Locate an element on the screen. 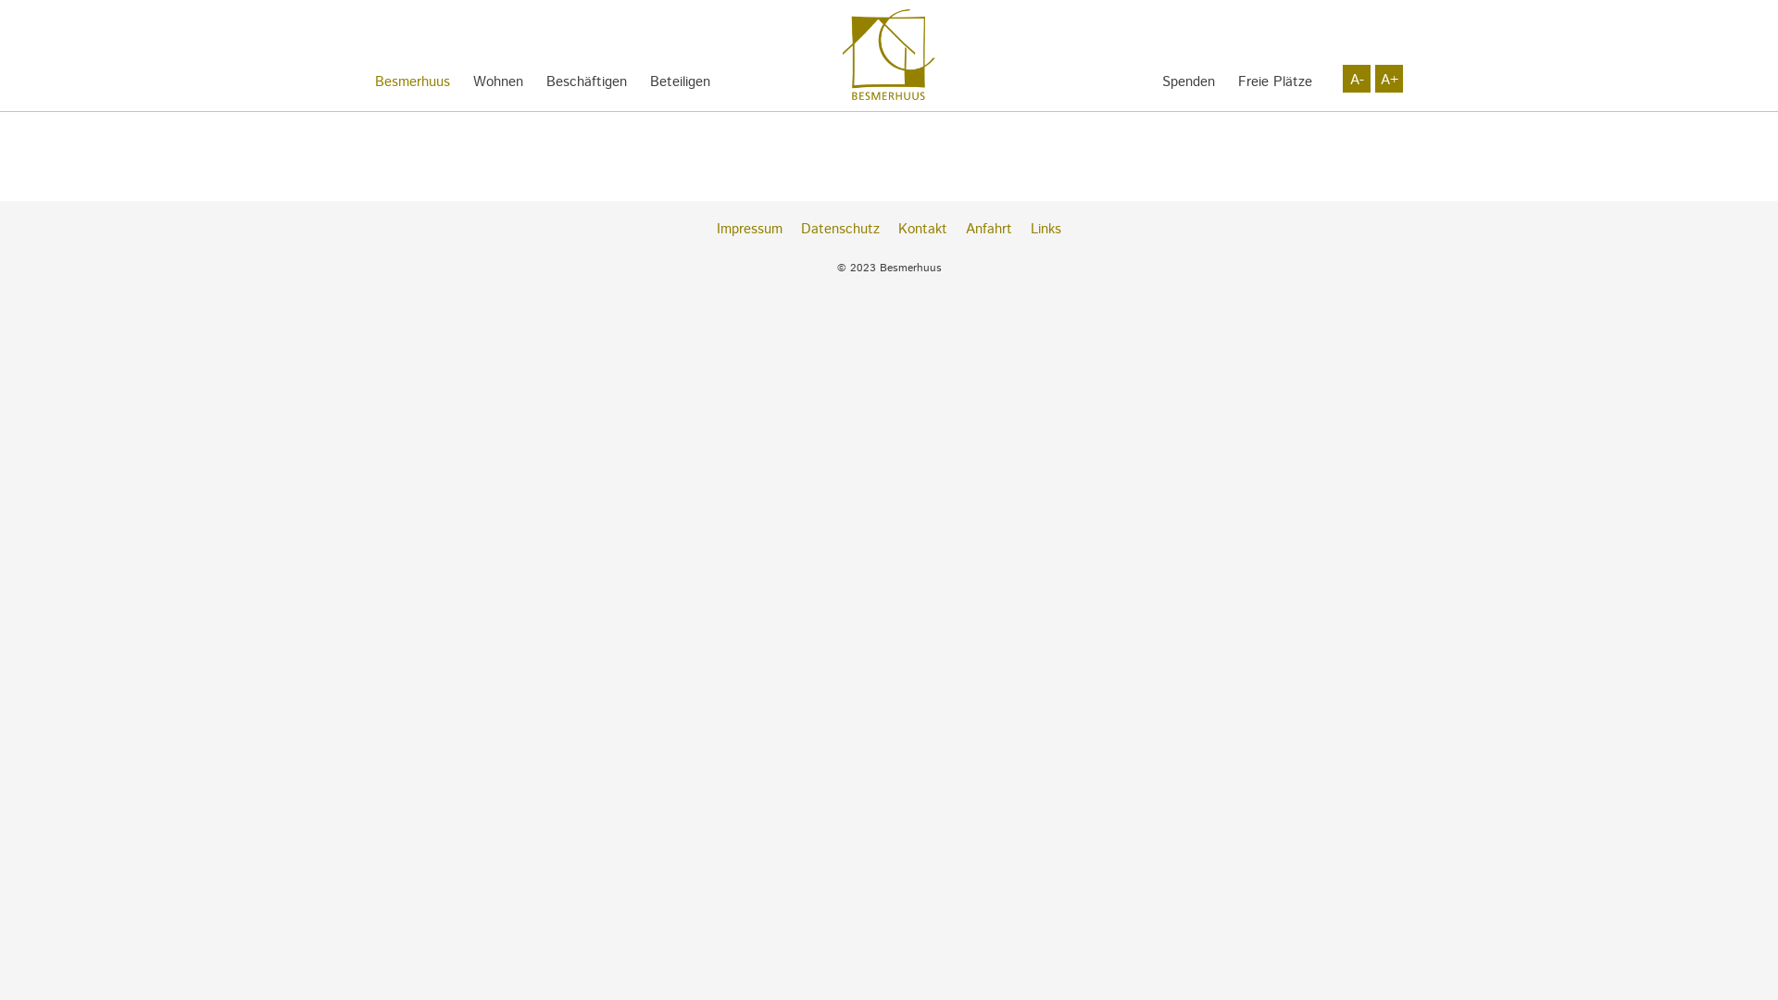 The width and height of the screenshot is (1778, 1000). Beteiligen is located at coordinates (680, 81).